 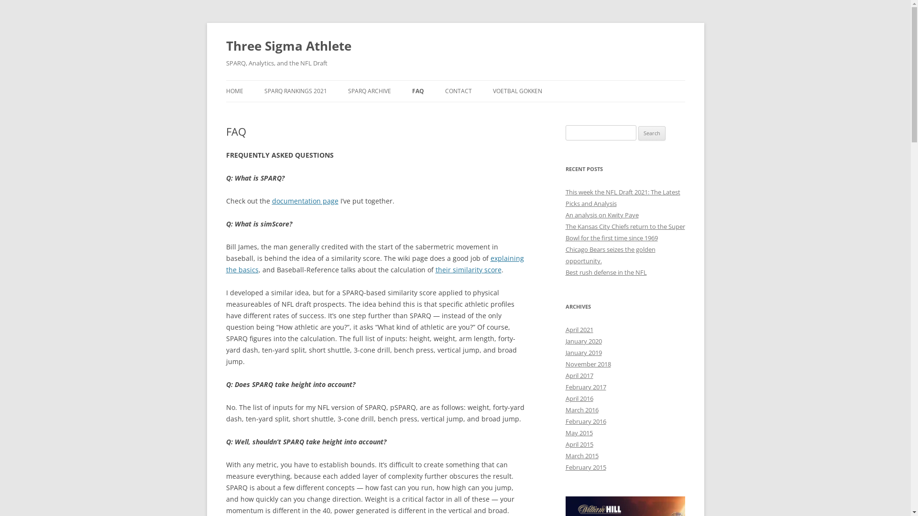 I want to click on SPARQ RANKINGS 2020, so click(x=396, y=112).